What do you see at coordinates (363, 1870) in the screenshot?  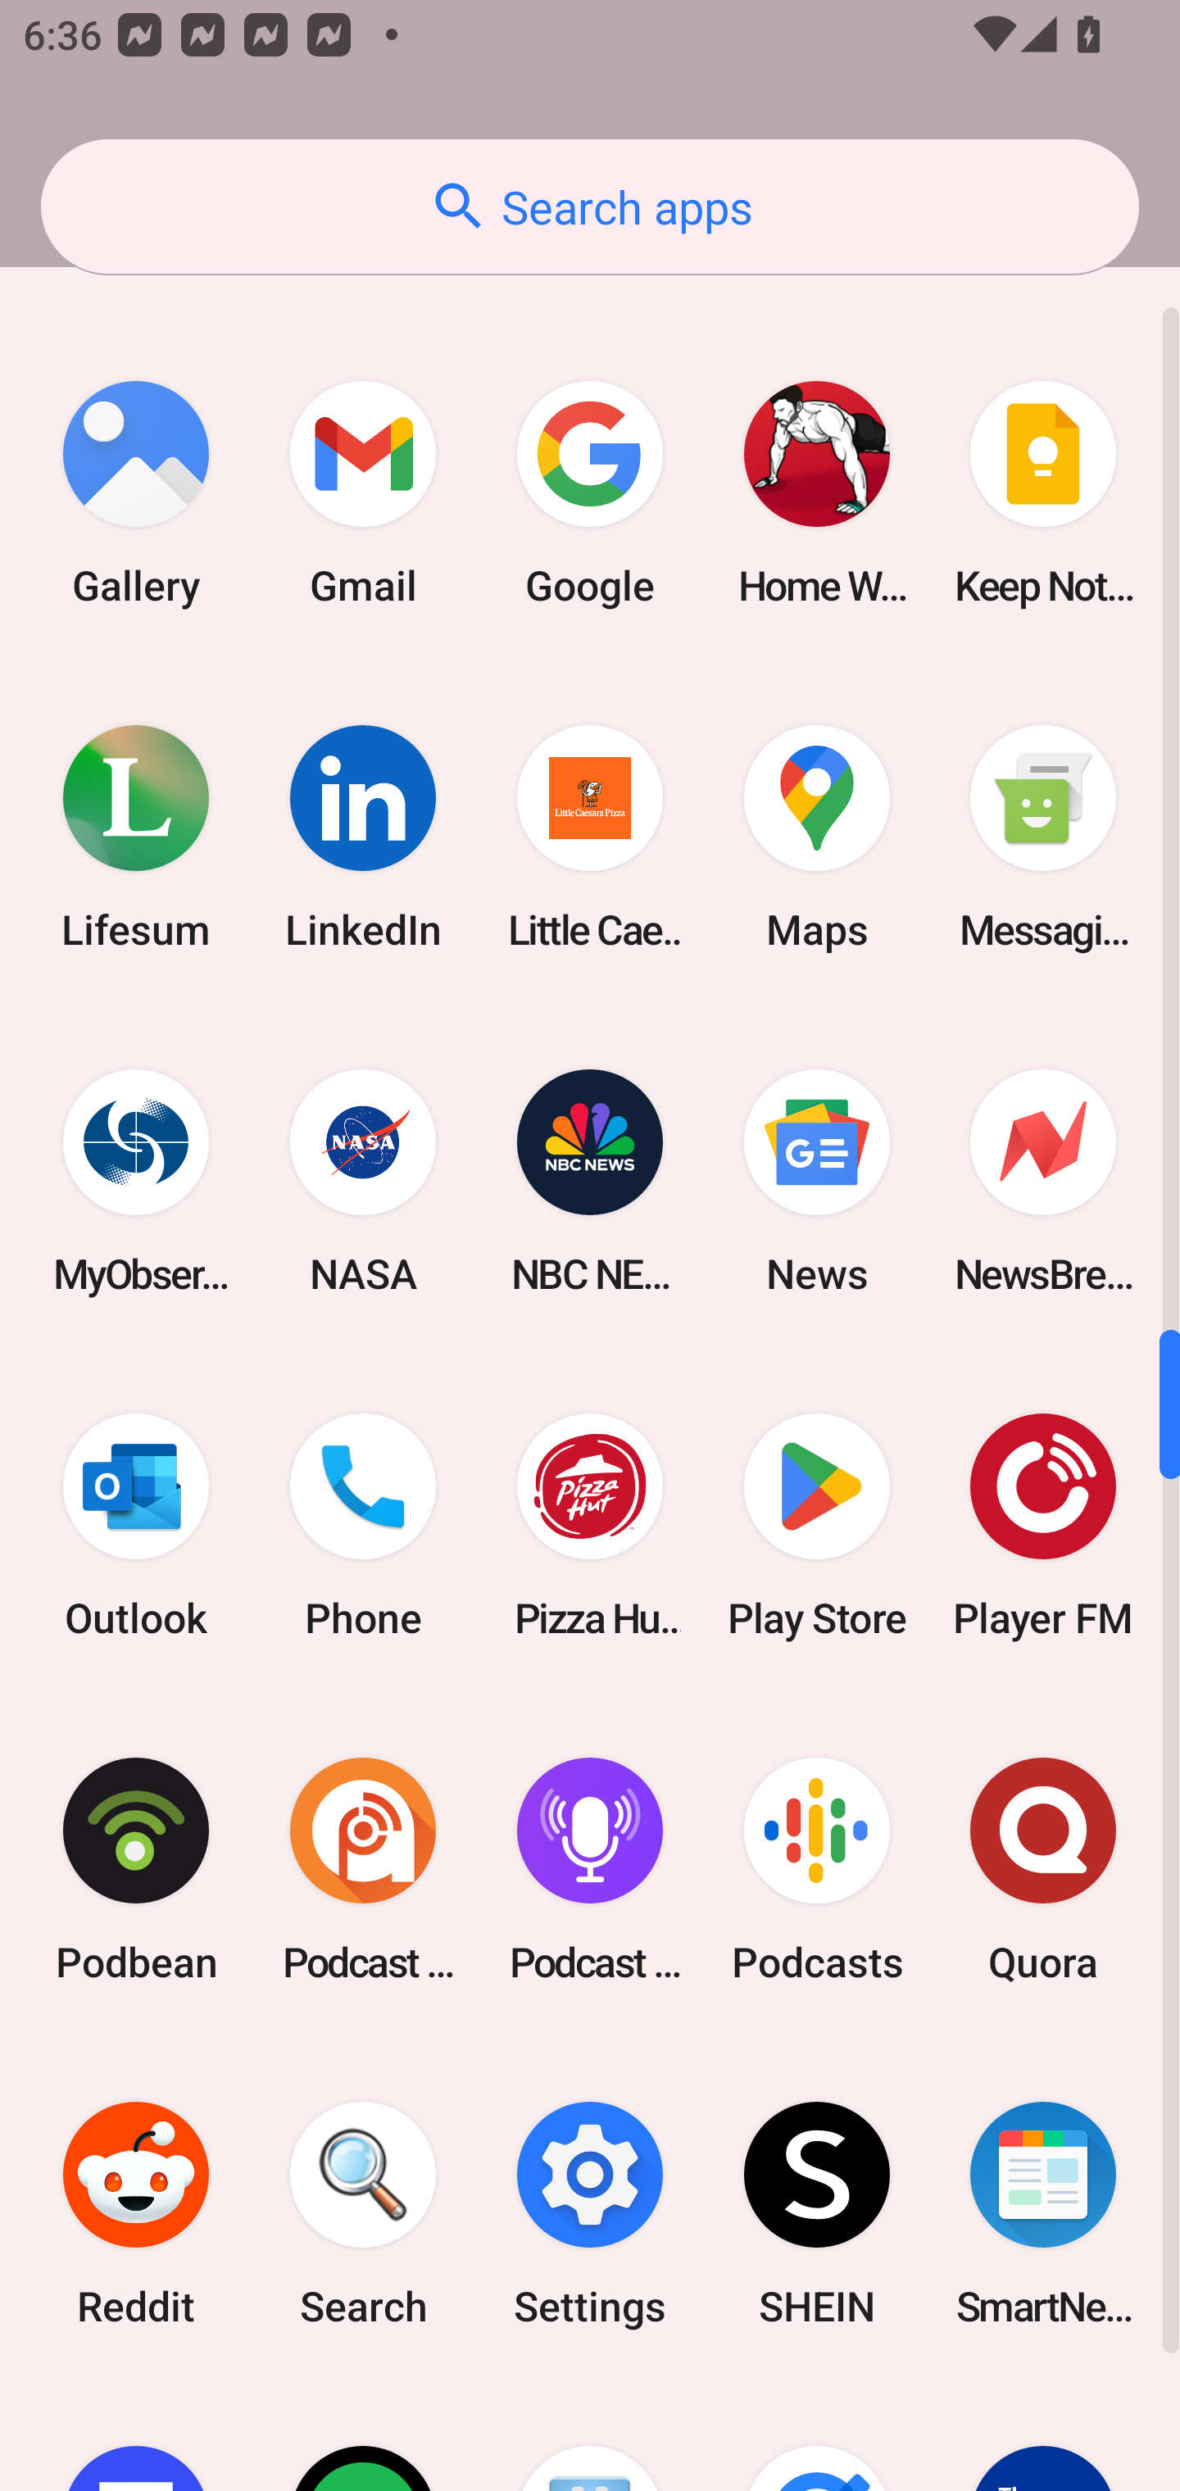 I see `Podcast Addict` at bounding box center [363, 1870].